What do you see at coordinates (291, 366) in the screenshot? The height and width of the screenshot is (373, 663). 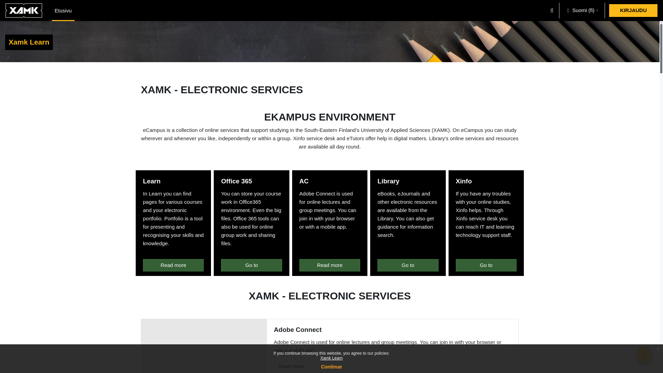 I see `Read more` at bounding box center [291, 366].